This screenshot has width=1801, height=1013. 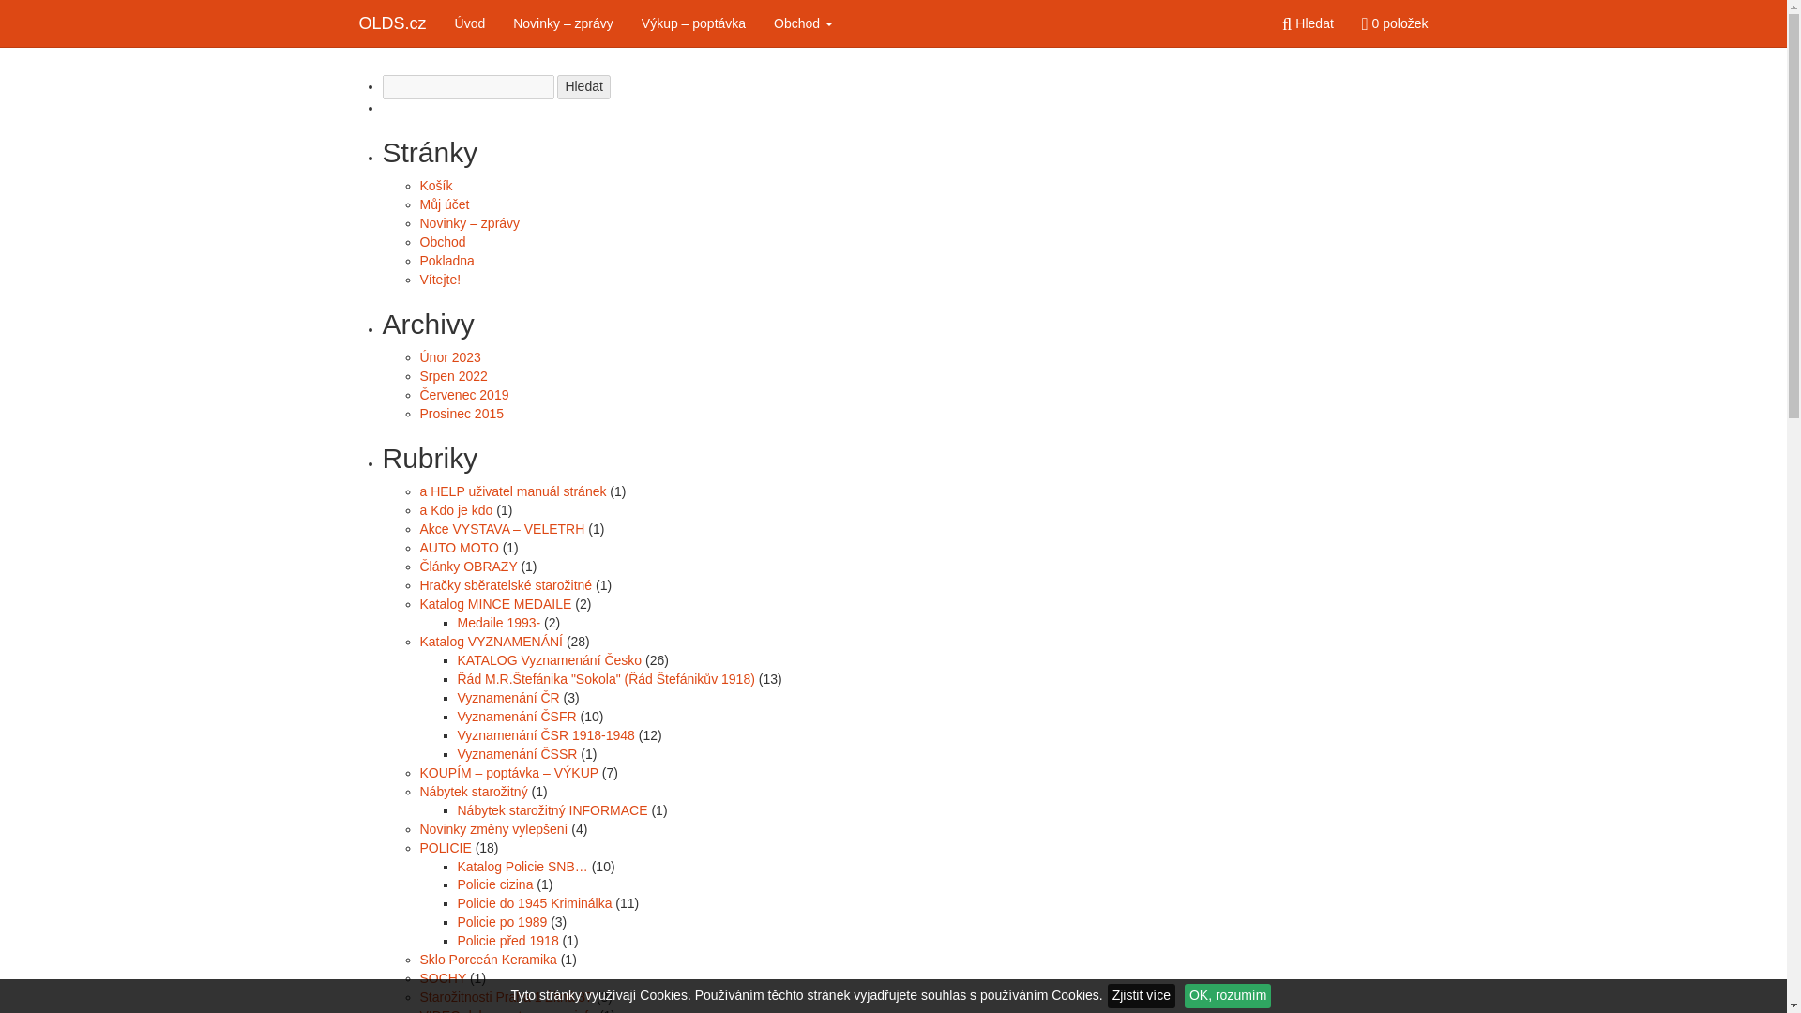 I want to click on Prosinec 2015, so click(x=462, y=414).